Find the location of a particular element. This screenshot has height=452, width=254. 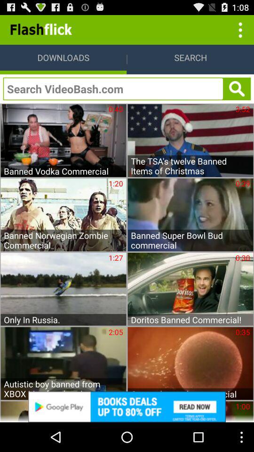

click on the text field is located at coordinates (113, 89).